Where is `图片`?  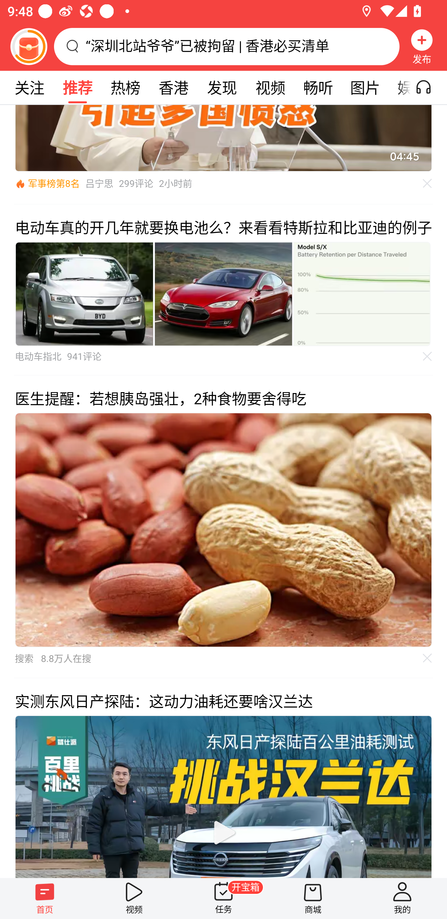 图片 is located at coordinates (365, 88).